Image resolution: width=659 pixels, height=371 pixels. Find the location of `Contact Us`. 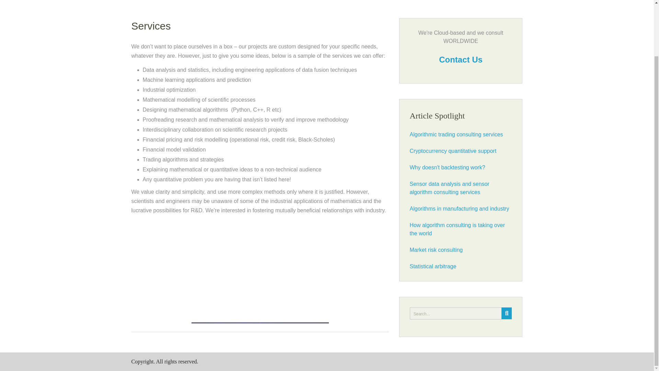

Contact Us is located at coordinates (461, 59).